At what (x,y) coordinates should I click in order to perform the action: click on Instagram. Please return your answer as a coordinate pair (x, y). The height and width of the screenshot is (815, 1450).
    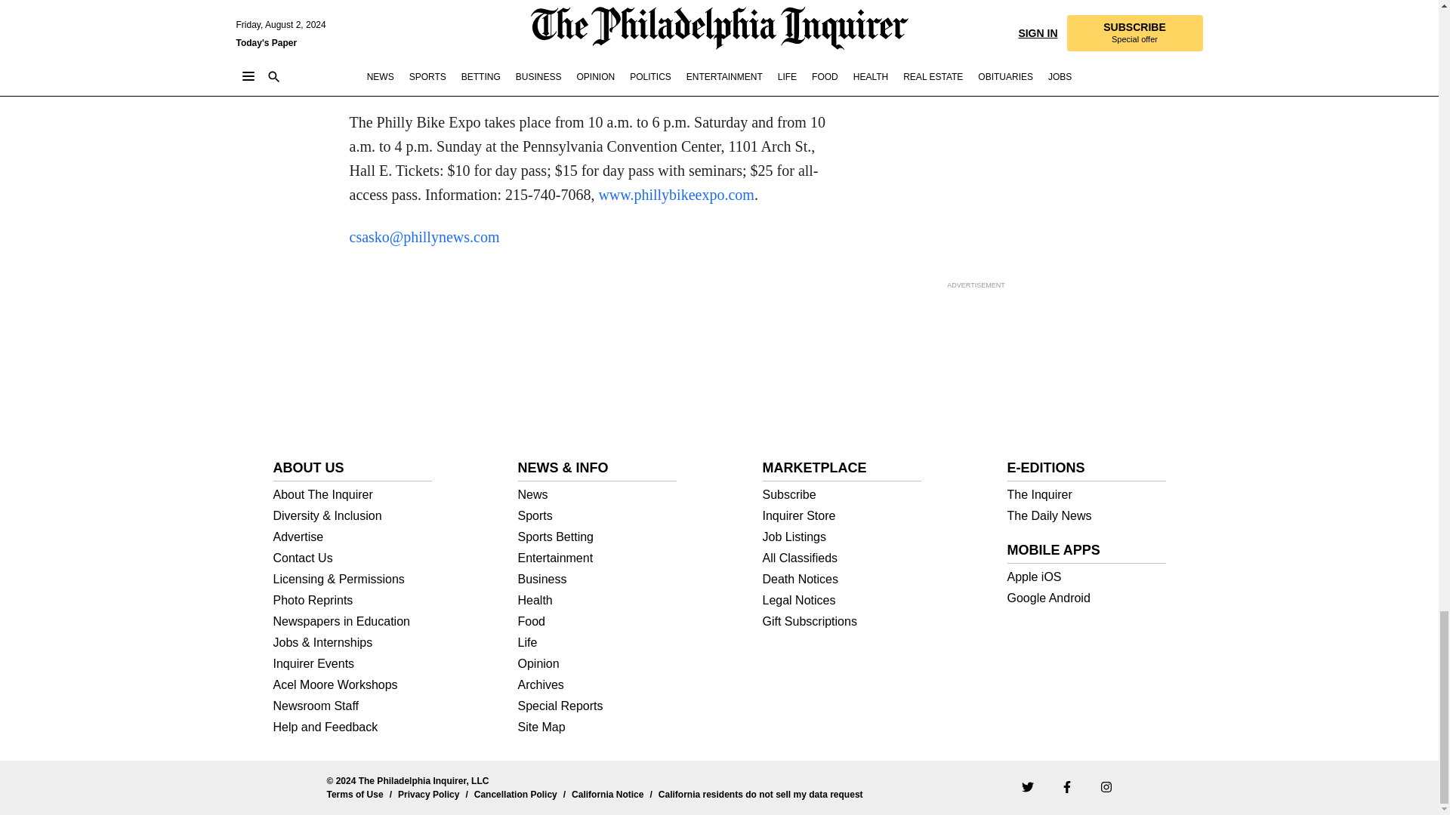
    Looking at the image, I should click on (1106, 786).